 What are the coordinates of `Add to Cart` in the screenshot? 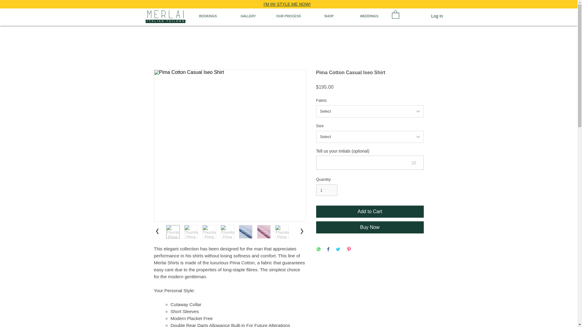 It's located at (370, 212).